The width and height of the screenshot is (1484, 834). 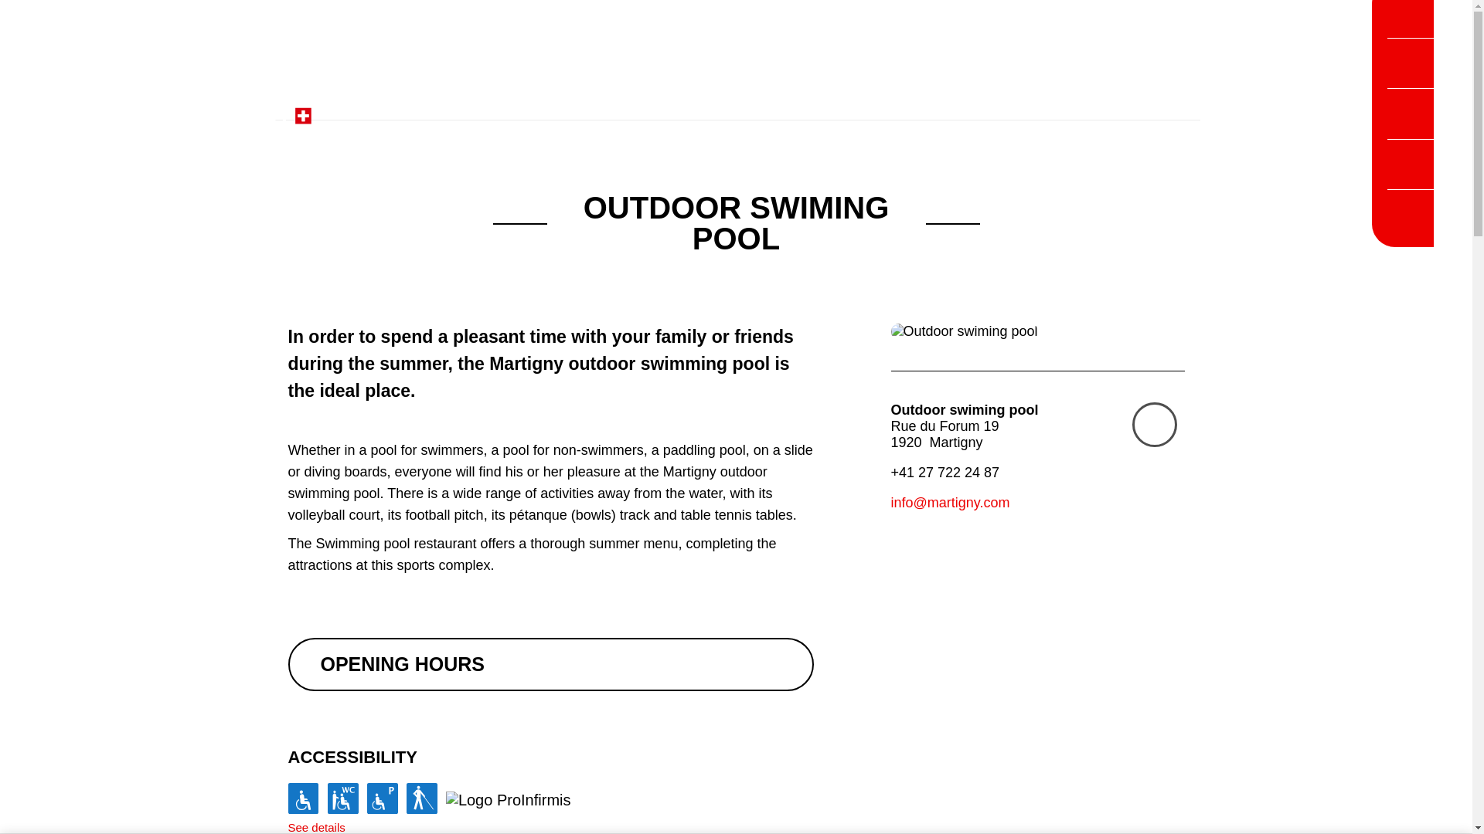 What do you see at coordinates (1077, 108) in the screenshot?
I see `DE` at bounding box center [1077, 108].